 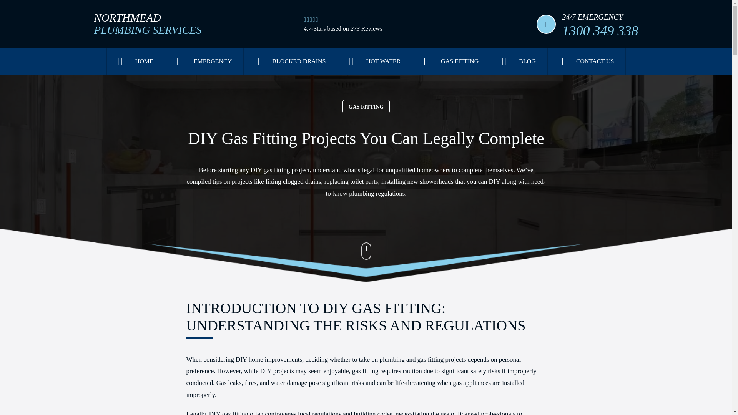 What do you see at coordinates (204, 61) in the screenshot?
I see `BLOCKED DRAINS` at bounding box center [204, 61].